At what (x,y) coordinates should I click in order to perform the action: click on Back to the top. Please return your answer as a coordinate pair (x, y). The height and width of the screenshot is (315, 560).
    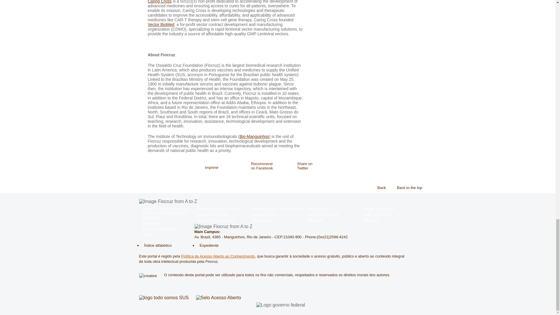
    Looking at the image, I should click on (408, 188).